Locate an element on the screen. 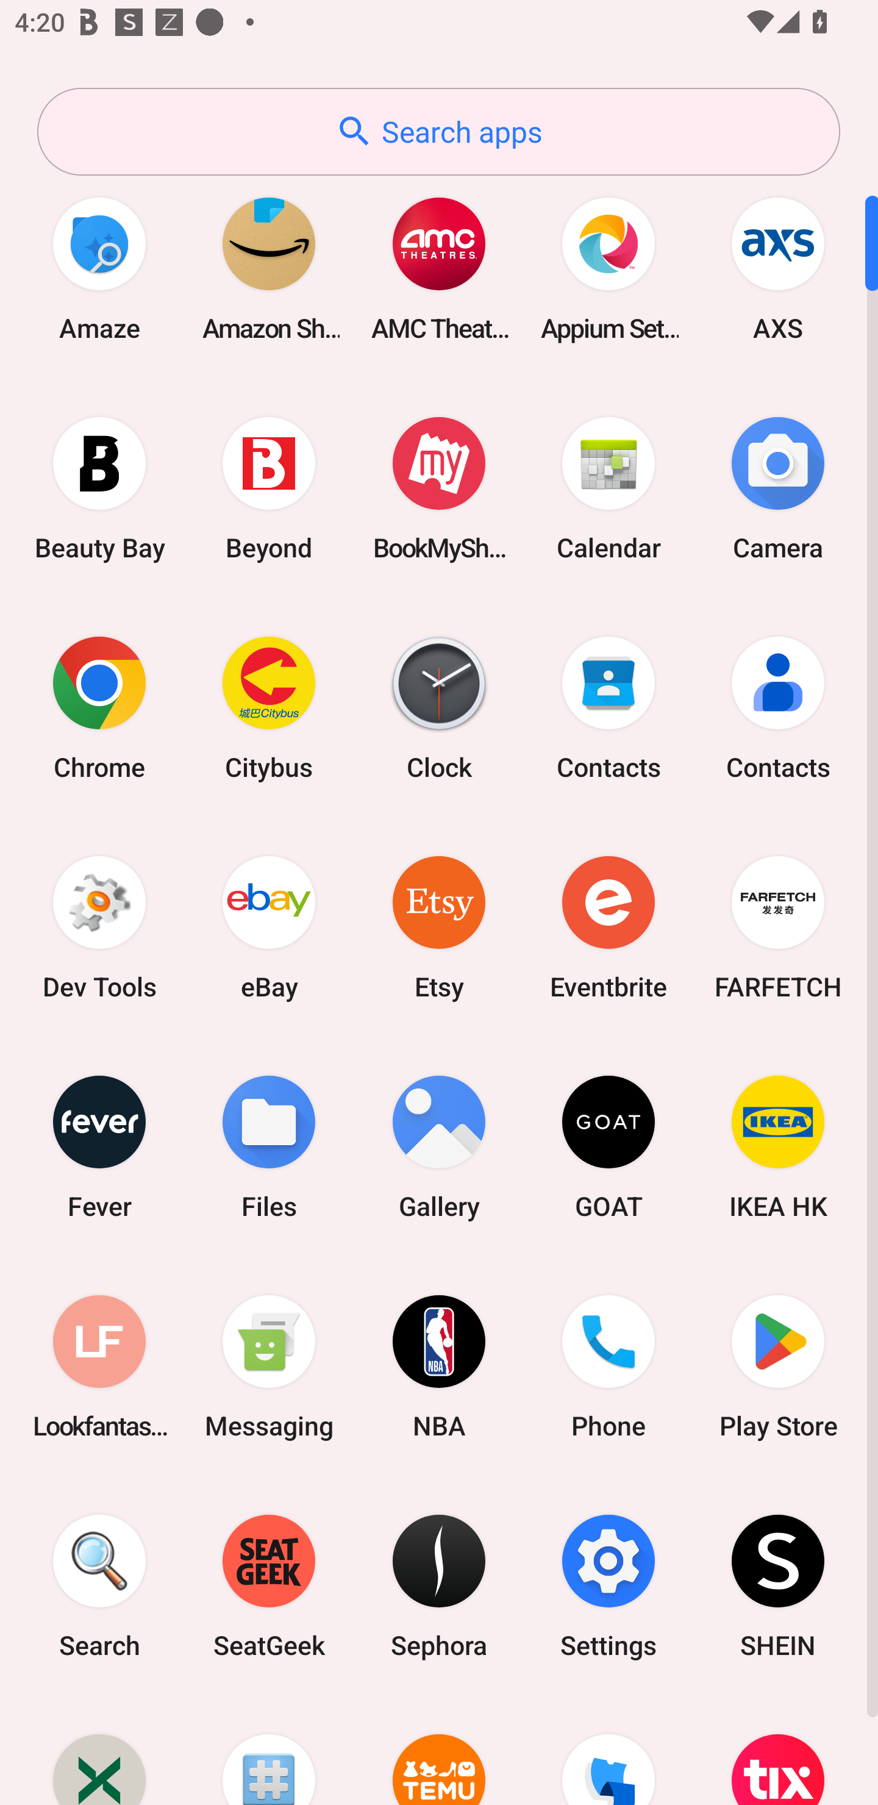  Contacts is located at coordinates (778, 707).